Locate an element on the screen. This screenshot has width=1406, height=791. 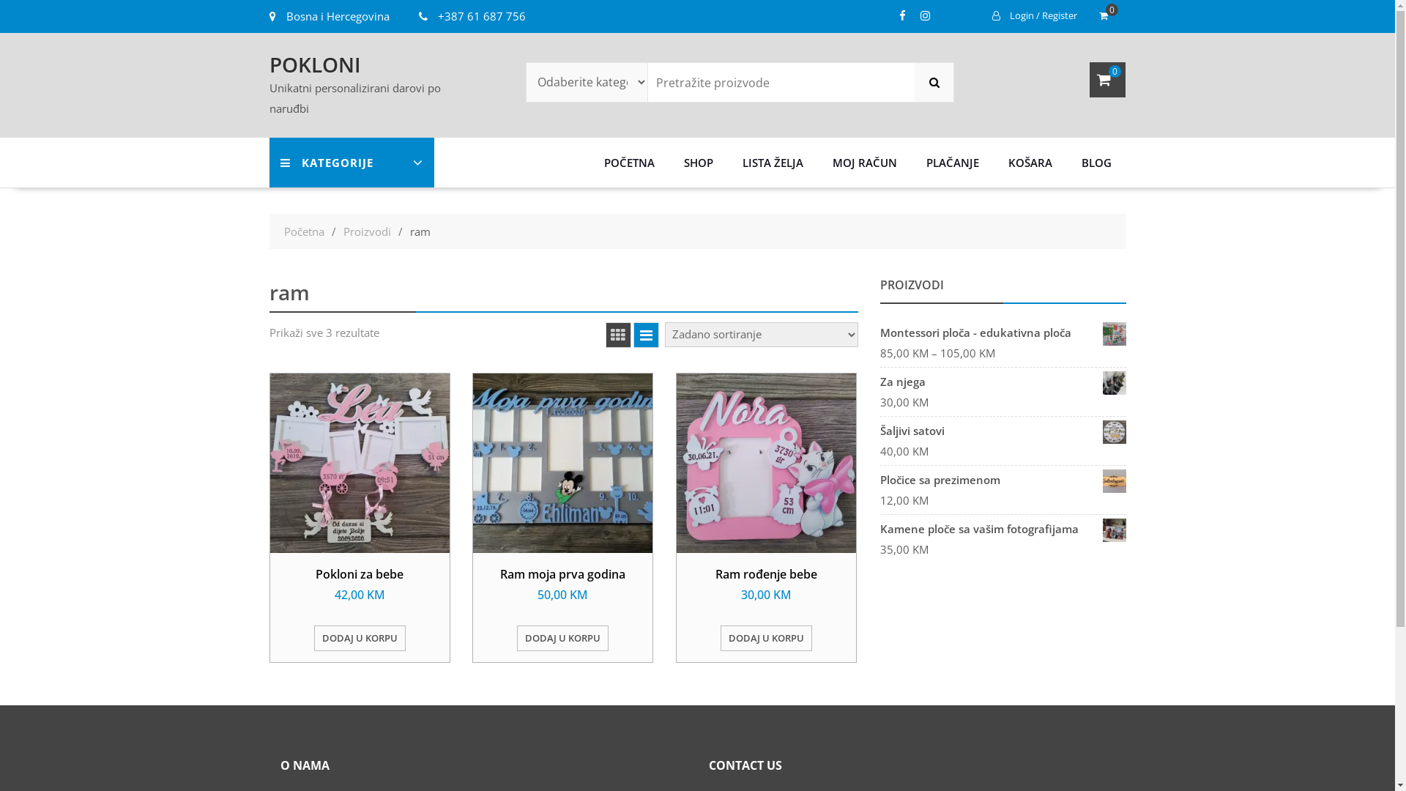
DODAJ U KORPU is located at coordinates (766, 639).